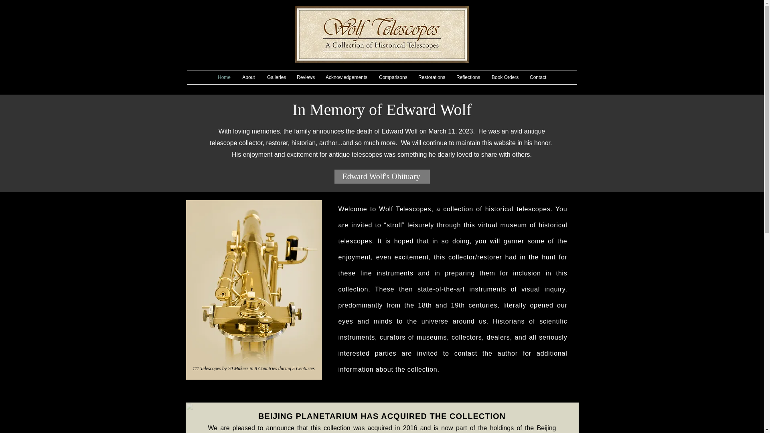 This screenshot has height=433, width=770. Describe the element at coordinates (431, 77) in the screenshot. I see `Restorations` at that location.